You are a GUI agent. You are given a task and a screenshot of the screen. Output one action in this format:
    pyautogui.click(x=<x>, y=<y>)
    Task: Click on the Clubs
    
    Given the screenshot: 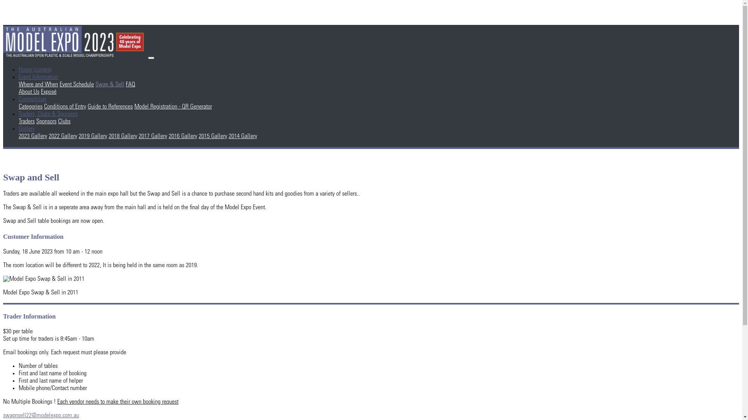 What is the action you would take?
    pyautogui.click(x=64, y=122)
    